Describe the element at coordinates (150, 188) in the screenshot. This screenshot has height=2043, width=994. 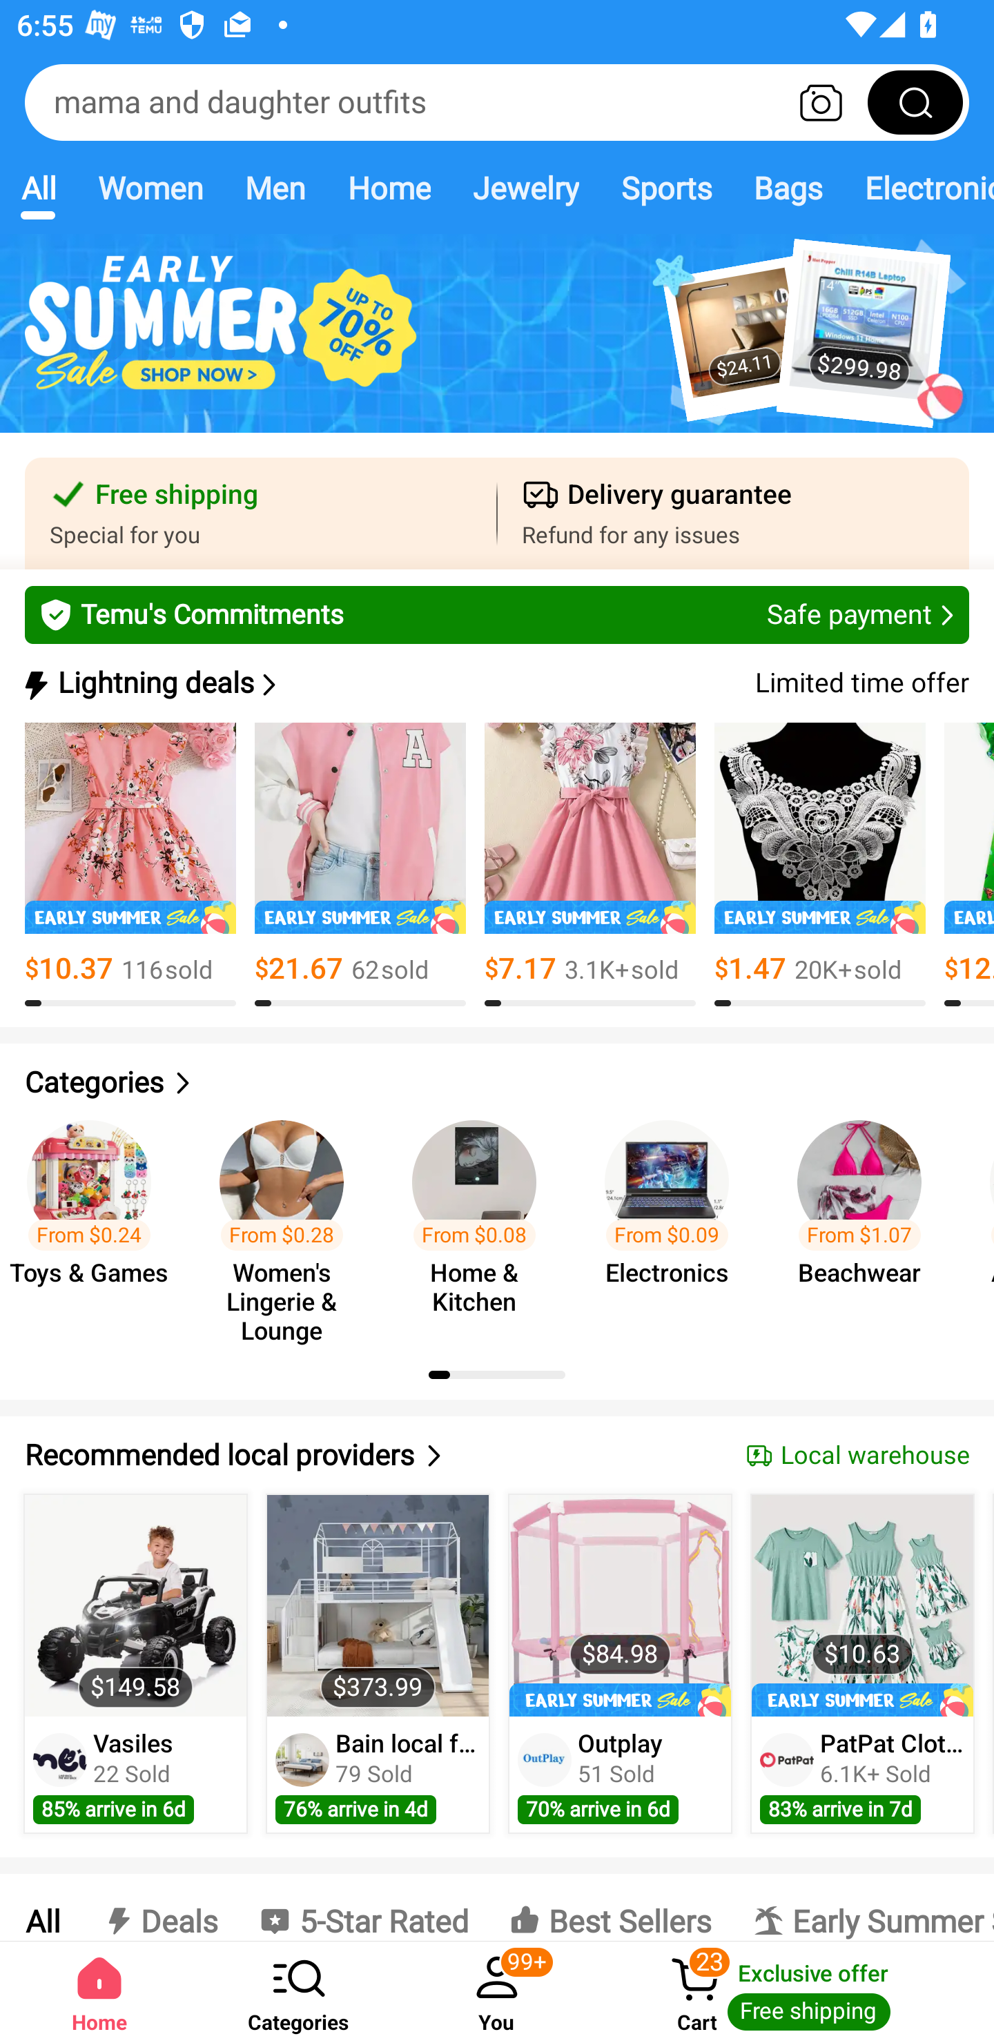
I see `Women` at that location.